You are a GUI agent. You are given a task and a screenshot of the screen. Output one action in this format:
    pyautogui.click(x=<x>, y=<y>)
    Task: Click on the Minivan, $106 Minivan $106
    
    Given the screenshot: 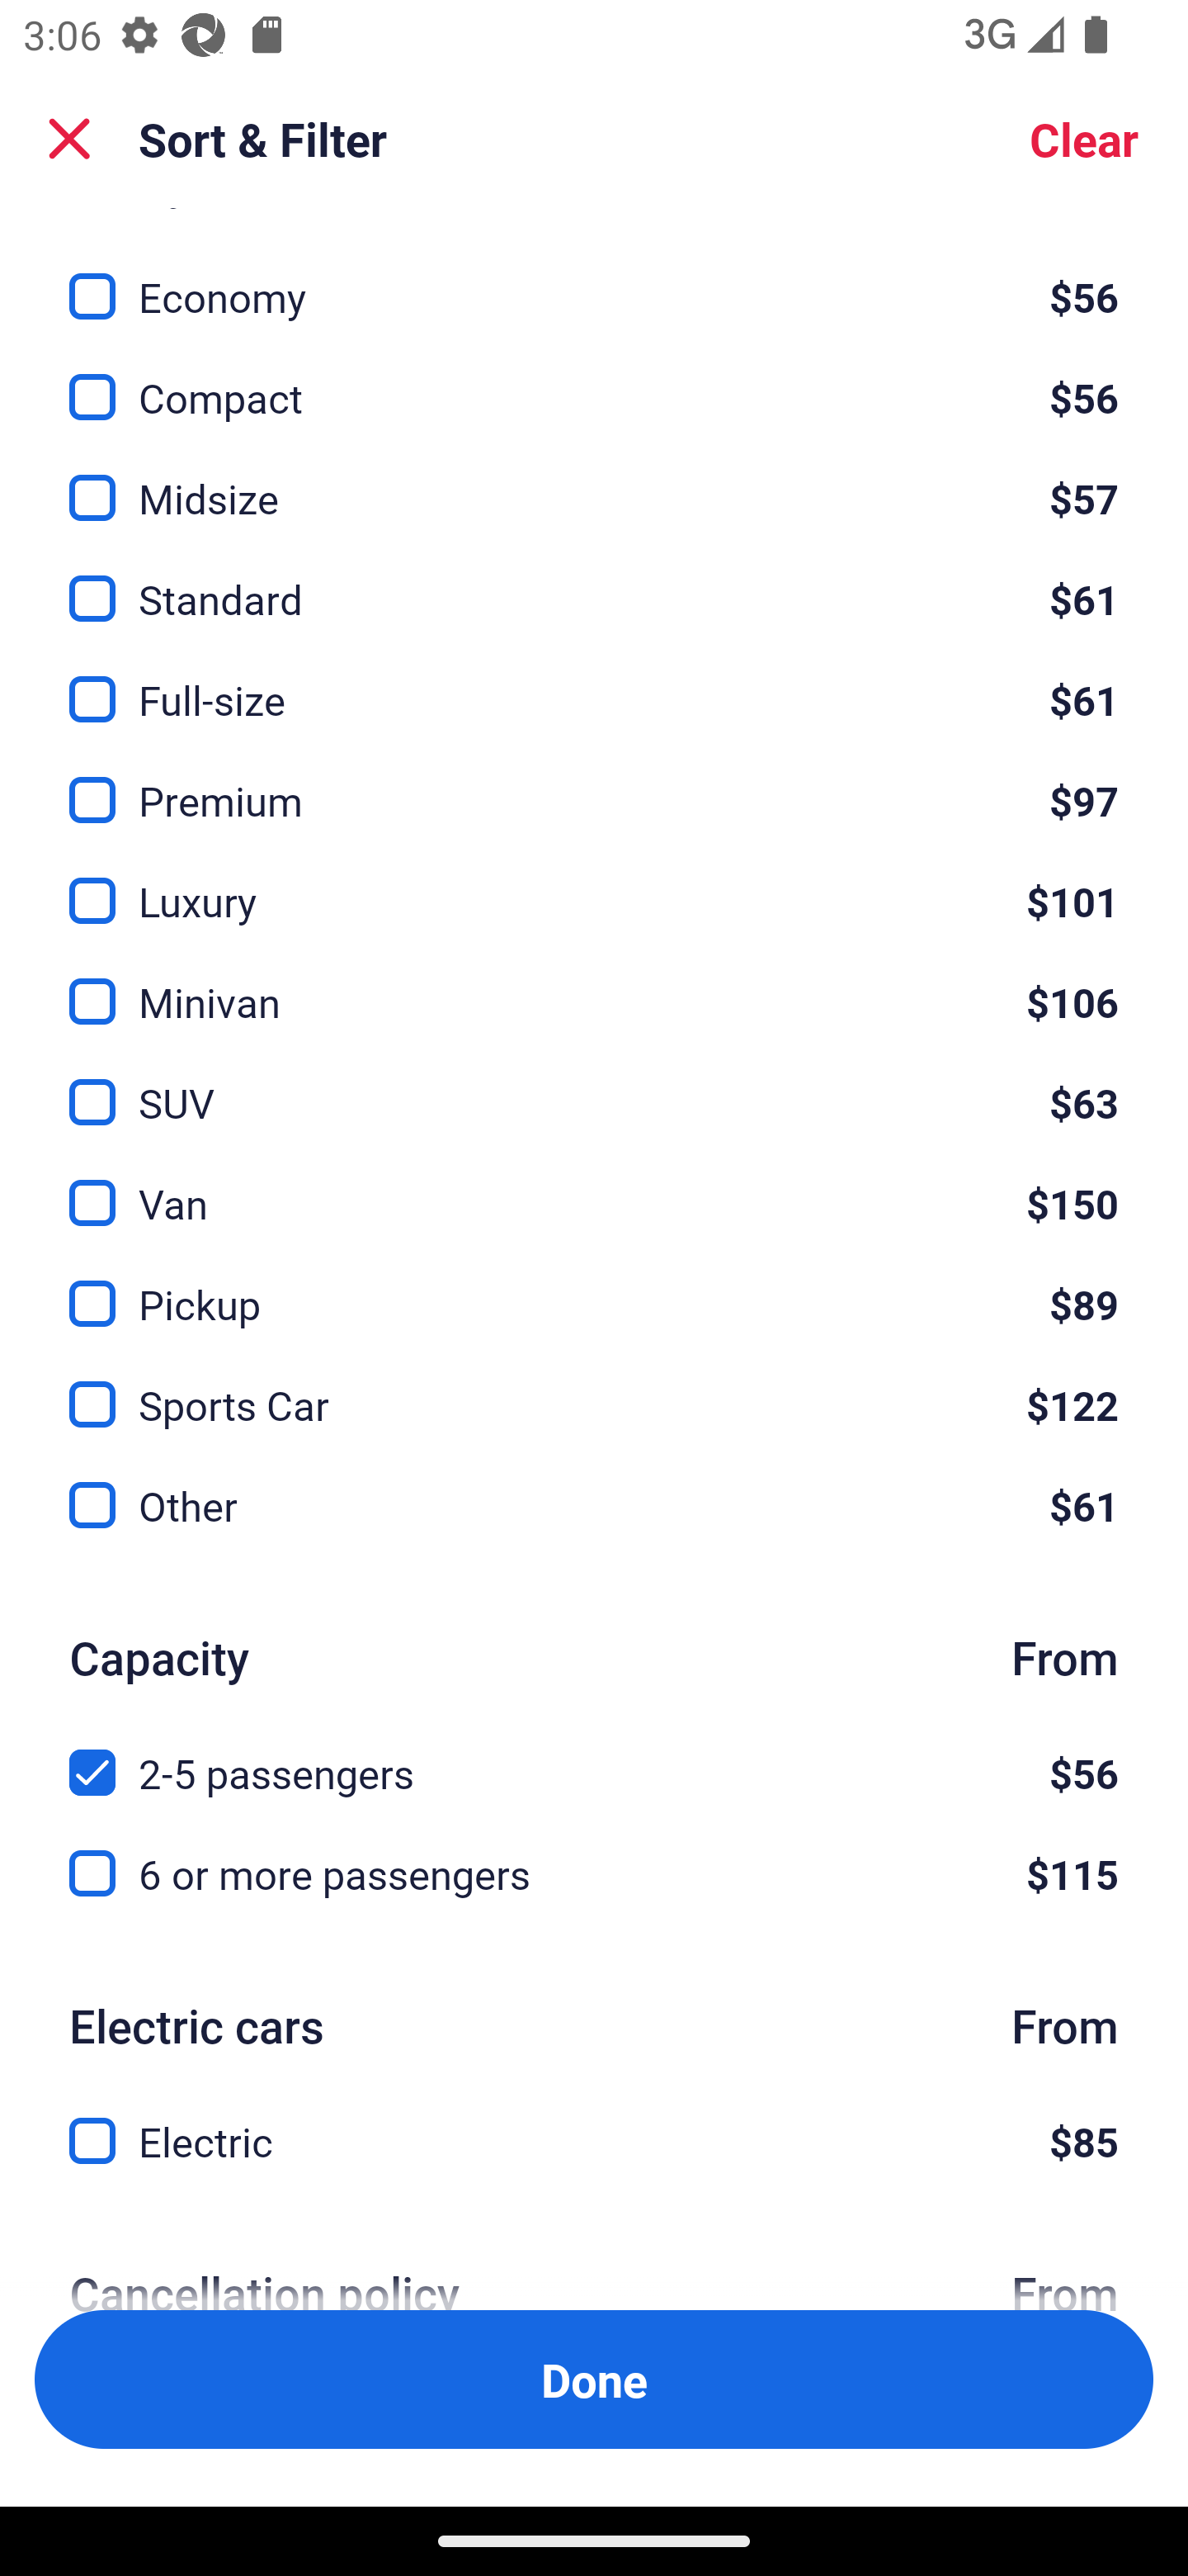 What is the action you would take?
    pyautogui.click(x=594, y=983)
    